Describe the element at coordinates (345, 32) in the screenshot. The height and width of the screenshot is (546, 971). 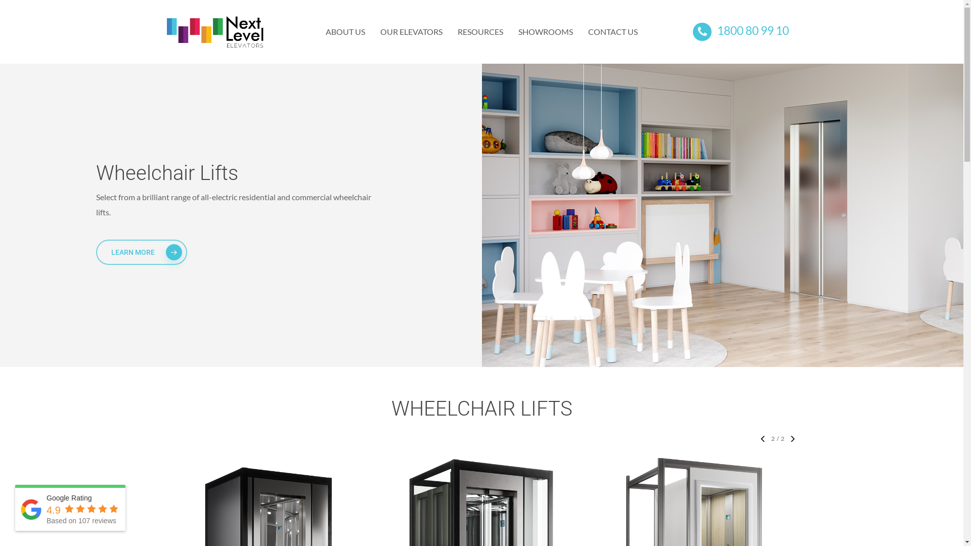
I see `ABOUT US` at that location.